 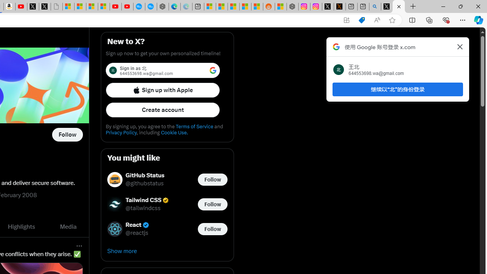 What do you see at coordinates (361, 20) in the screenshot?
I see `Shopping in Microsoft Edge` at bounding box center [361, 20].